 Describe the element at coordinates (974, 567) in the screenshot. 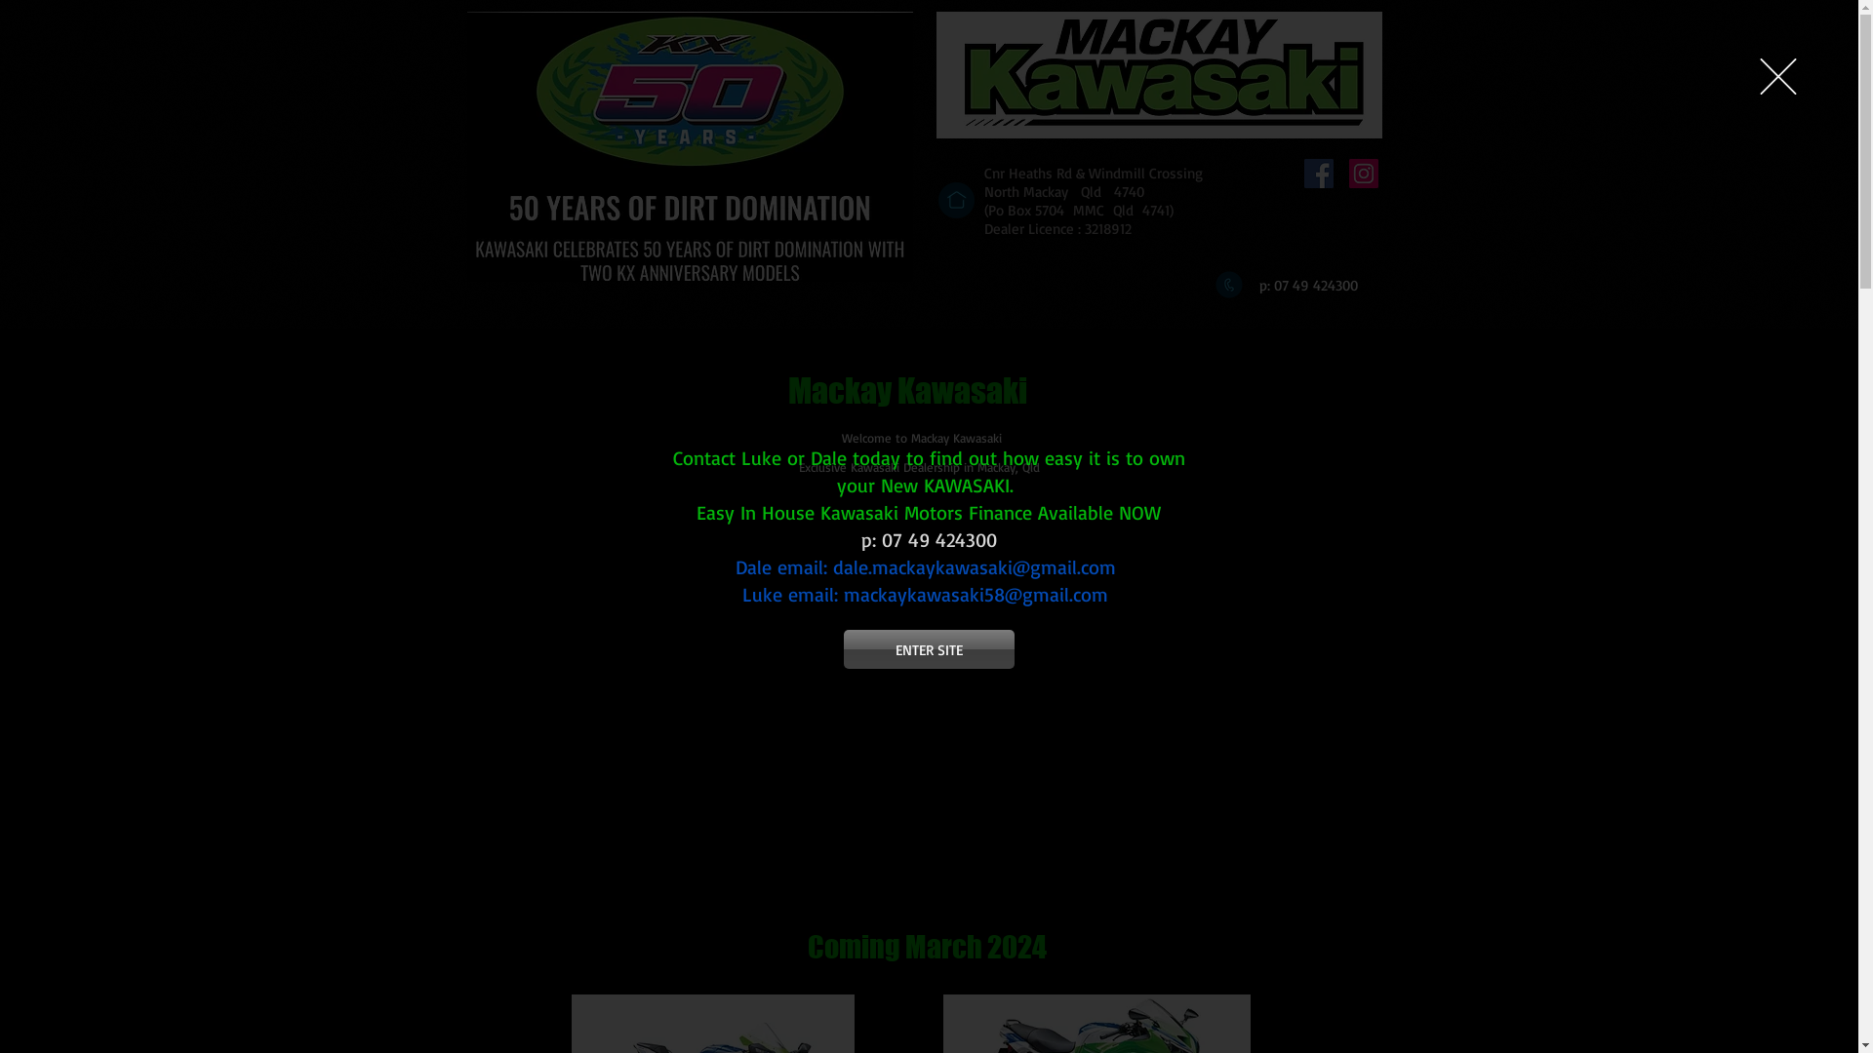

I see `dale.mackaykawasaki@gmail.com` at that location.